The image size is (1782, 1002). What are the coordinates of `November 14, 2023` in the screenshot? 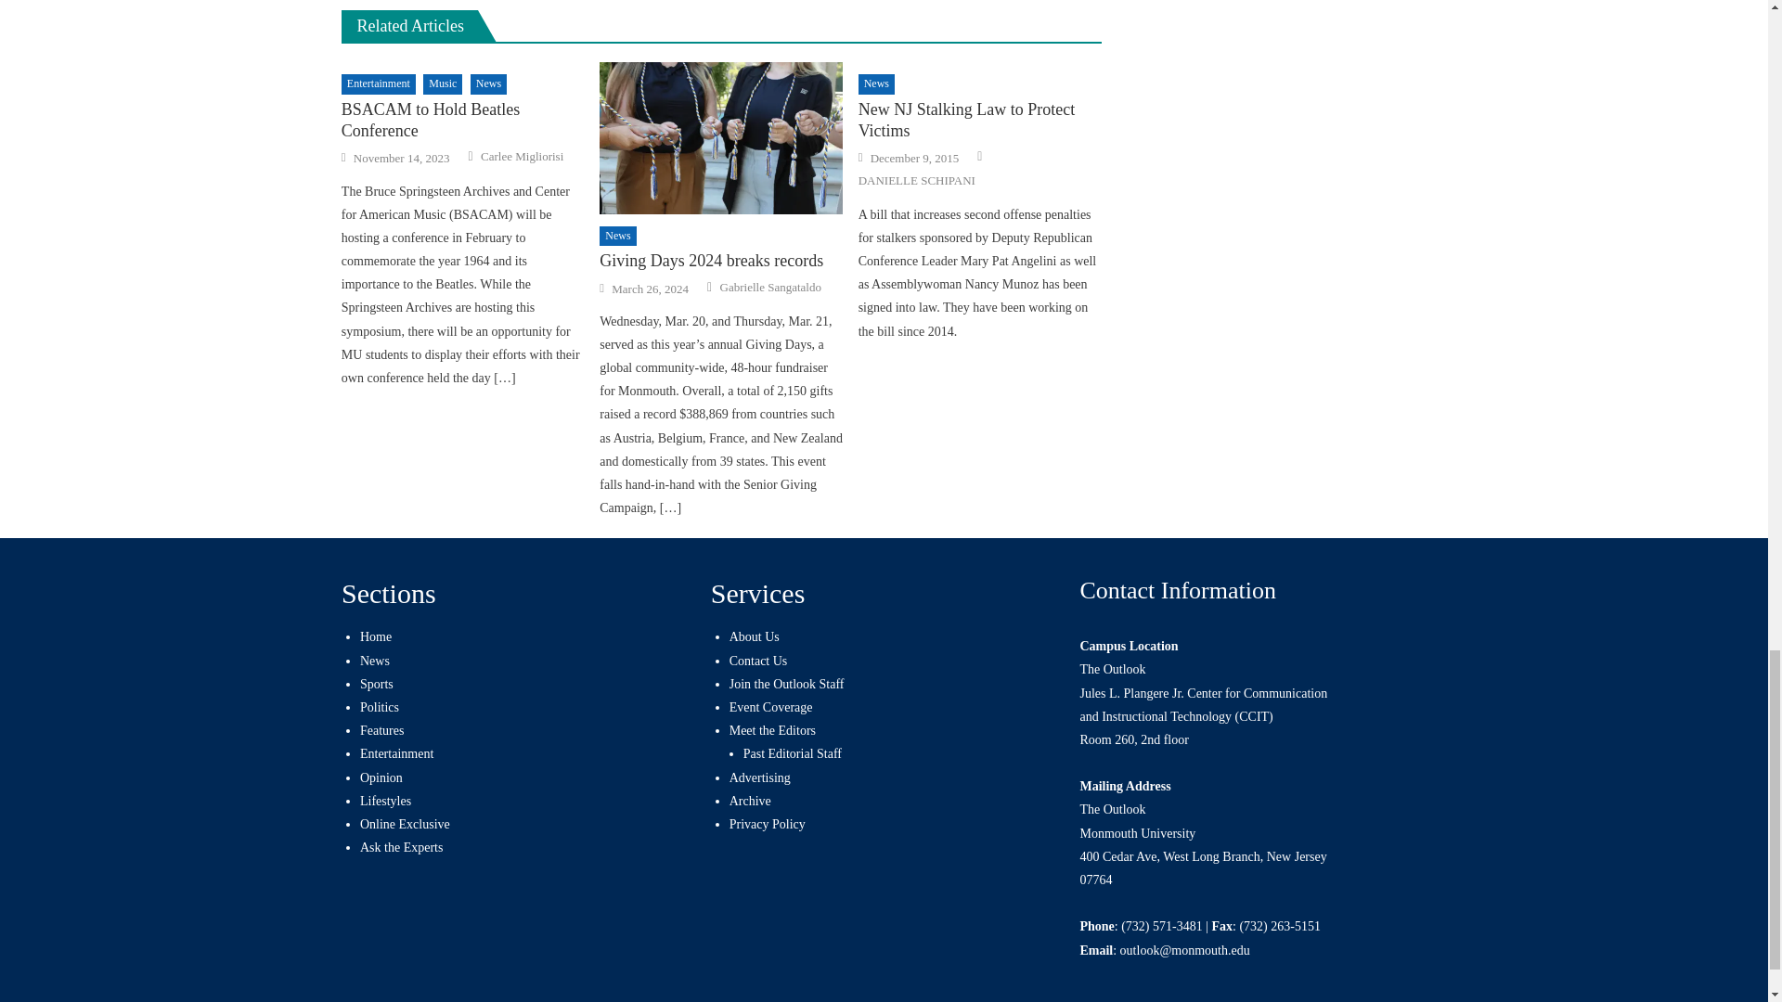 It's located at (401, 159).